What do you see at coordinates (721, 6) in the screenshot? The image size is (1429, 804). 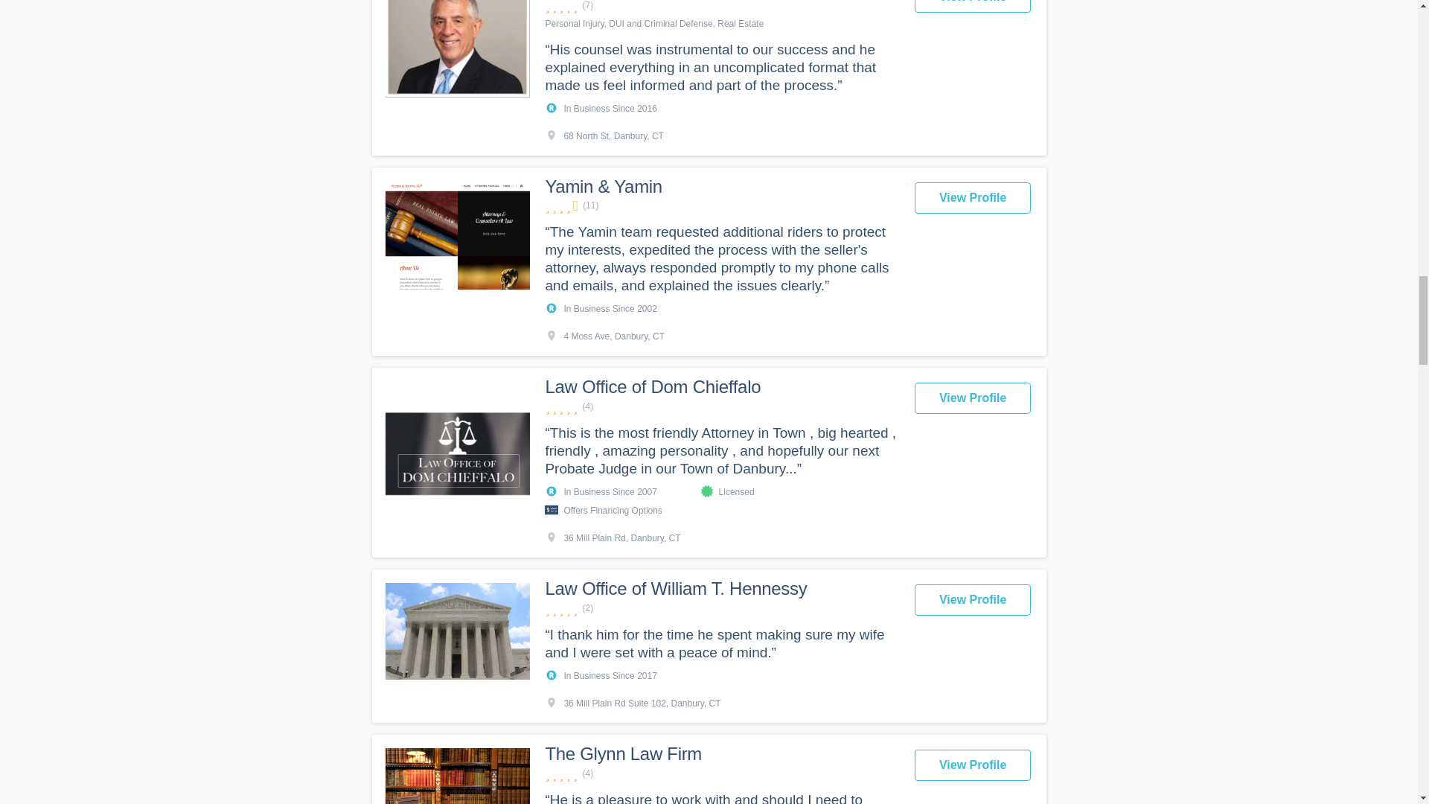 I see `5.0` at bounding box center [721, 6].